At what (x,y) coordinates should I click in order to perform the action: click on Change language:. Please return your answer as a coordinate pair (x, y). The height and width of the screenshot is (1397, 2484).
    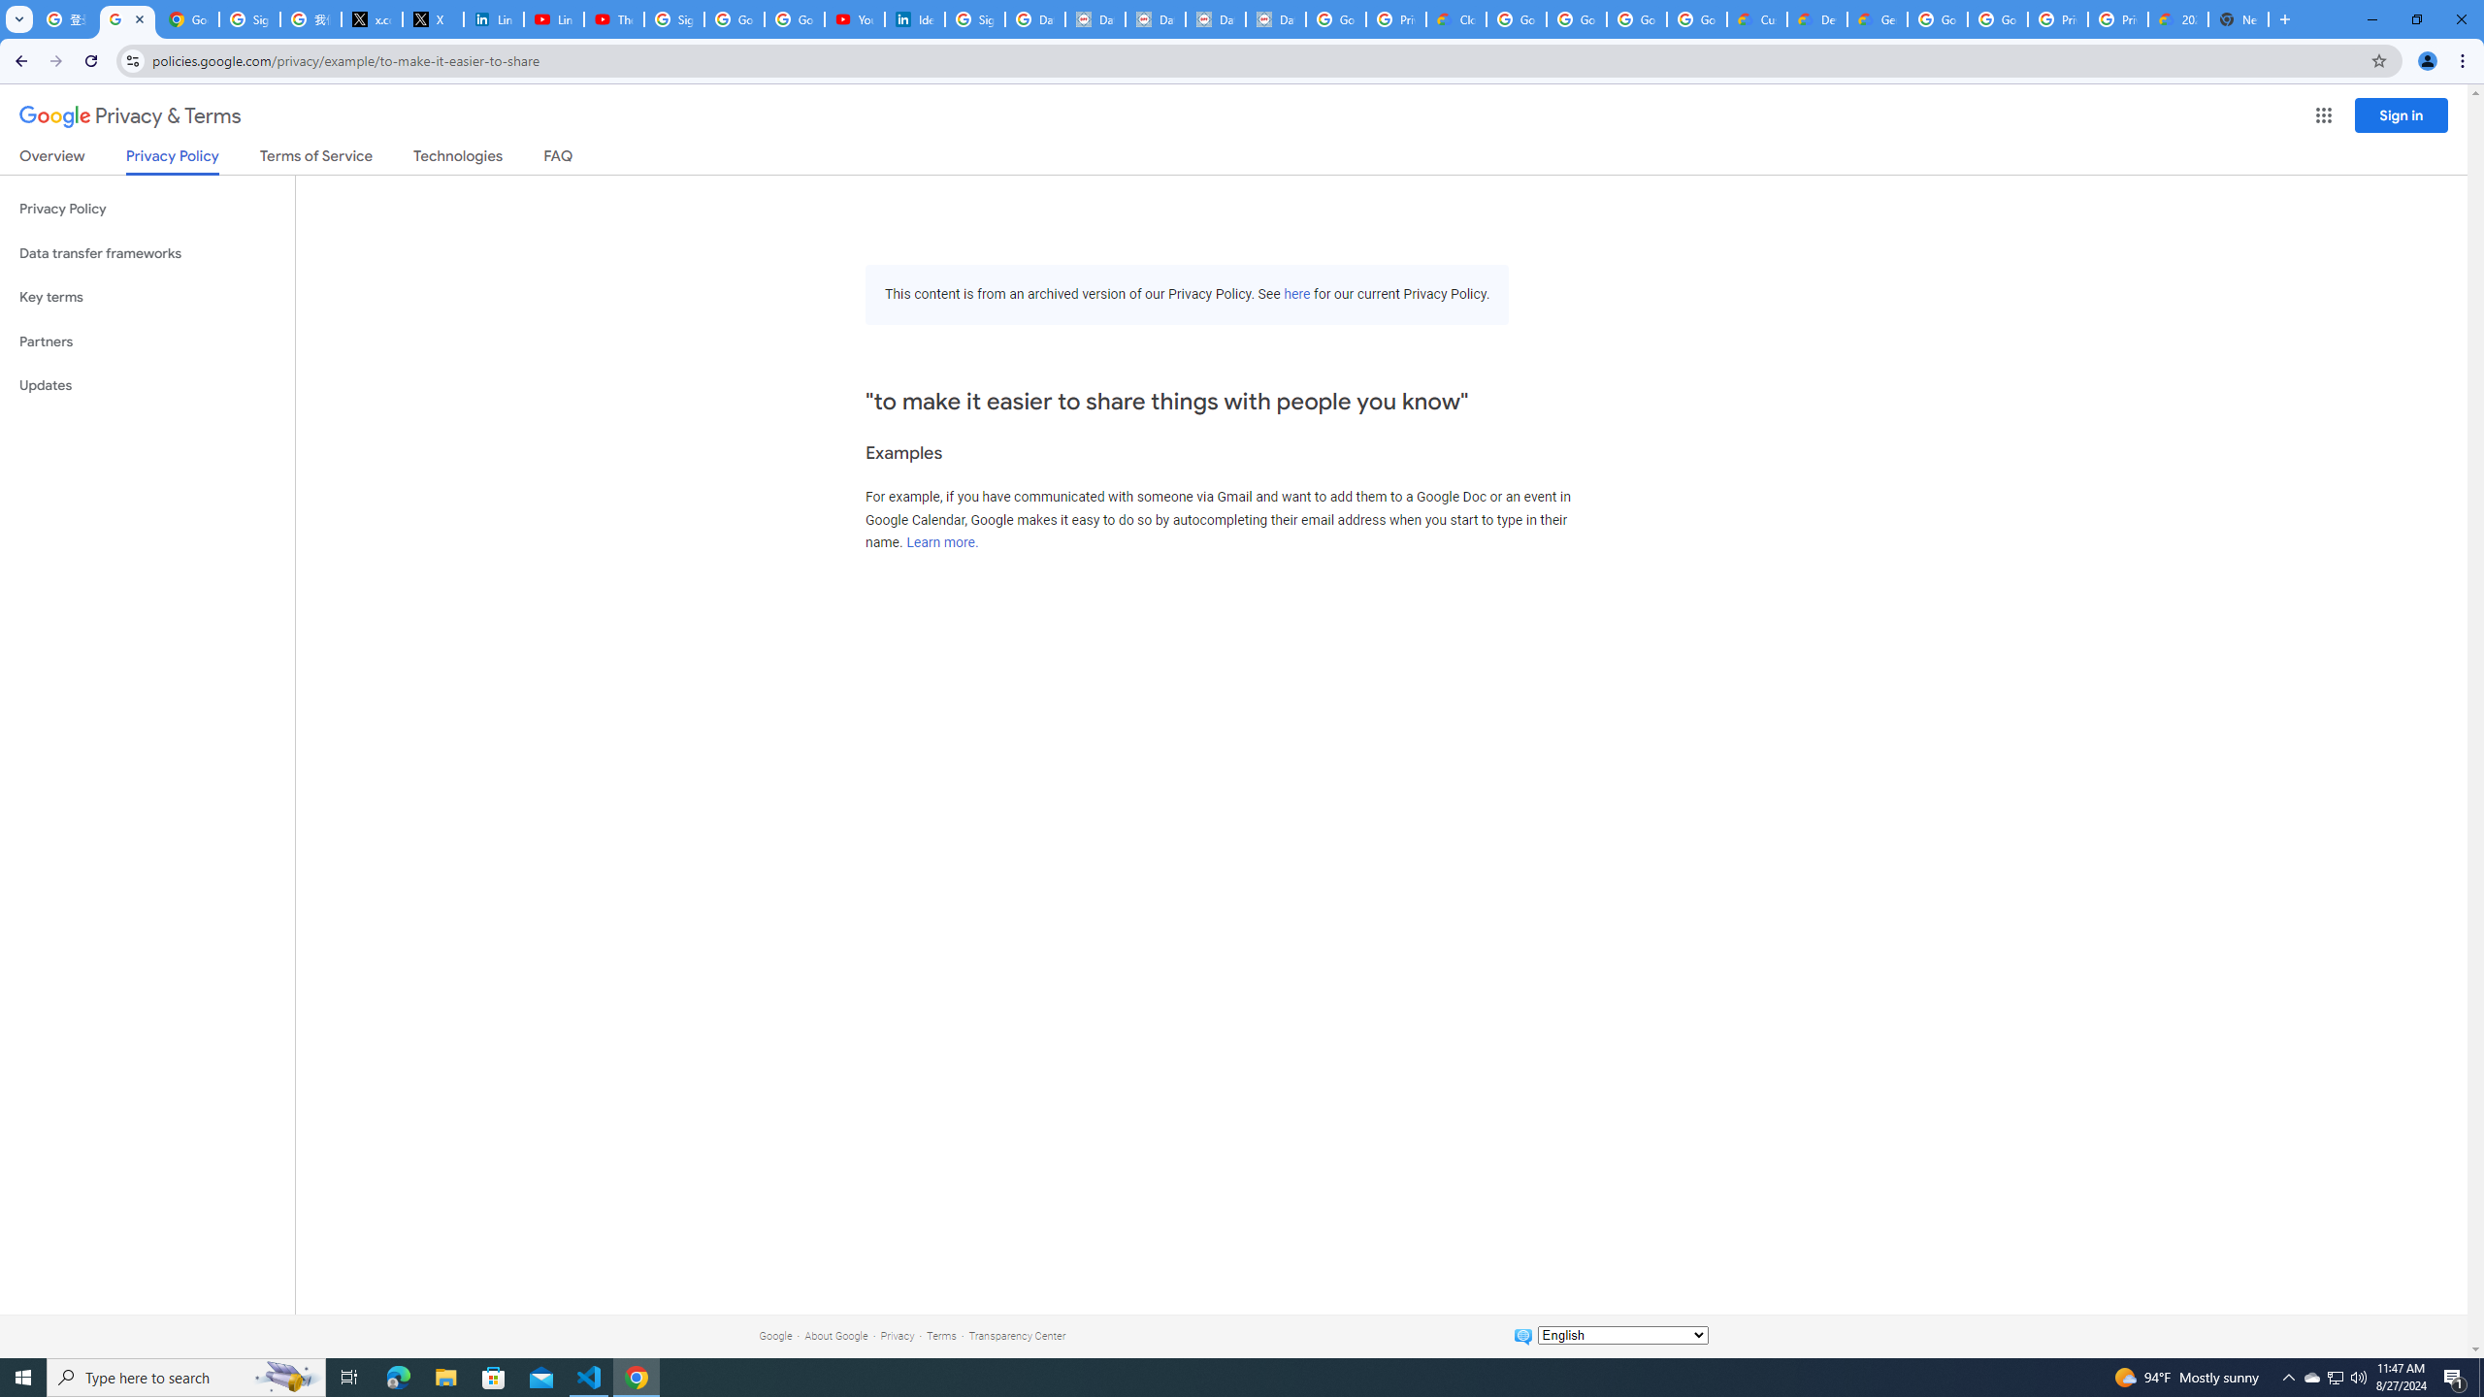
    Looking at the image, I should click on (1622, 1335).